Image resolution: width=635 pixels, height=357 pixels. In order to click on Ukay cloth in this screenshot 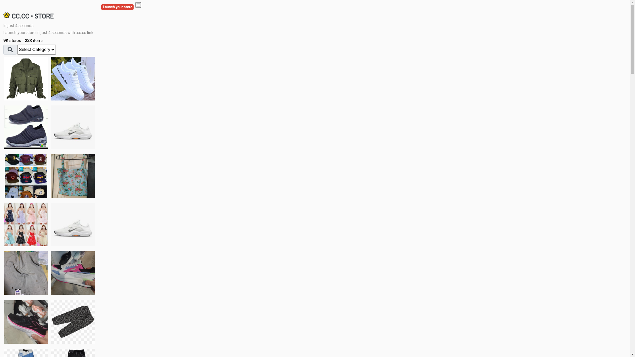, I will do `click(73, 176)`.